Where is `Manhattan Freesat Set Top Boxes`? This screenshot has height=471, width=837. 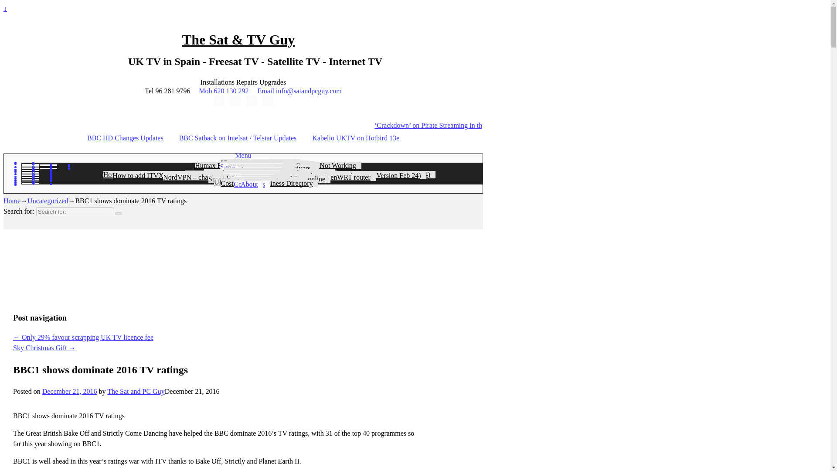
Manhattan Freesat Set Top Boxes is located at coordinates (269, 166).